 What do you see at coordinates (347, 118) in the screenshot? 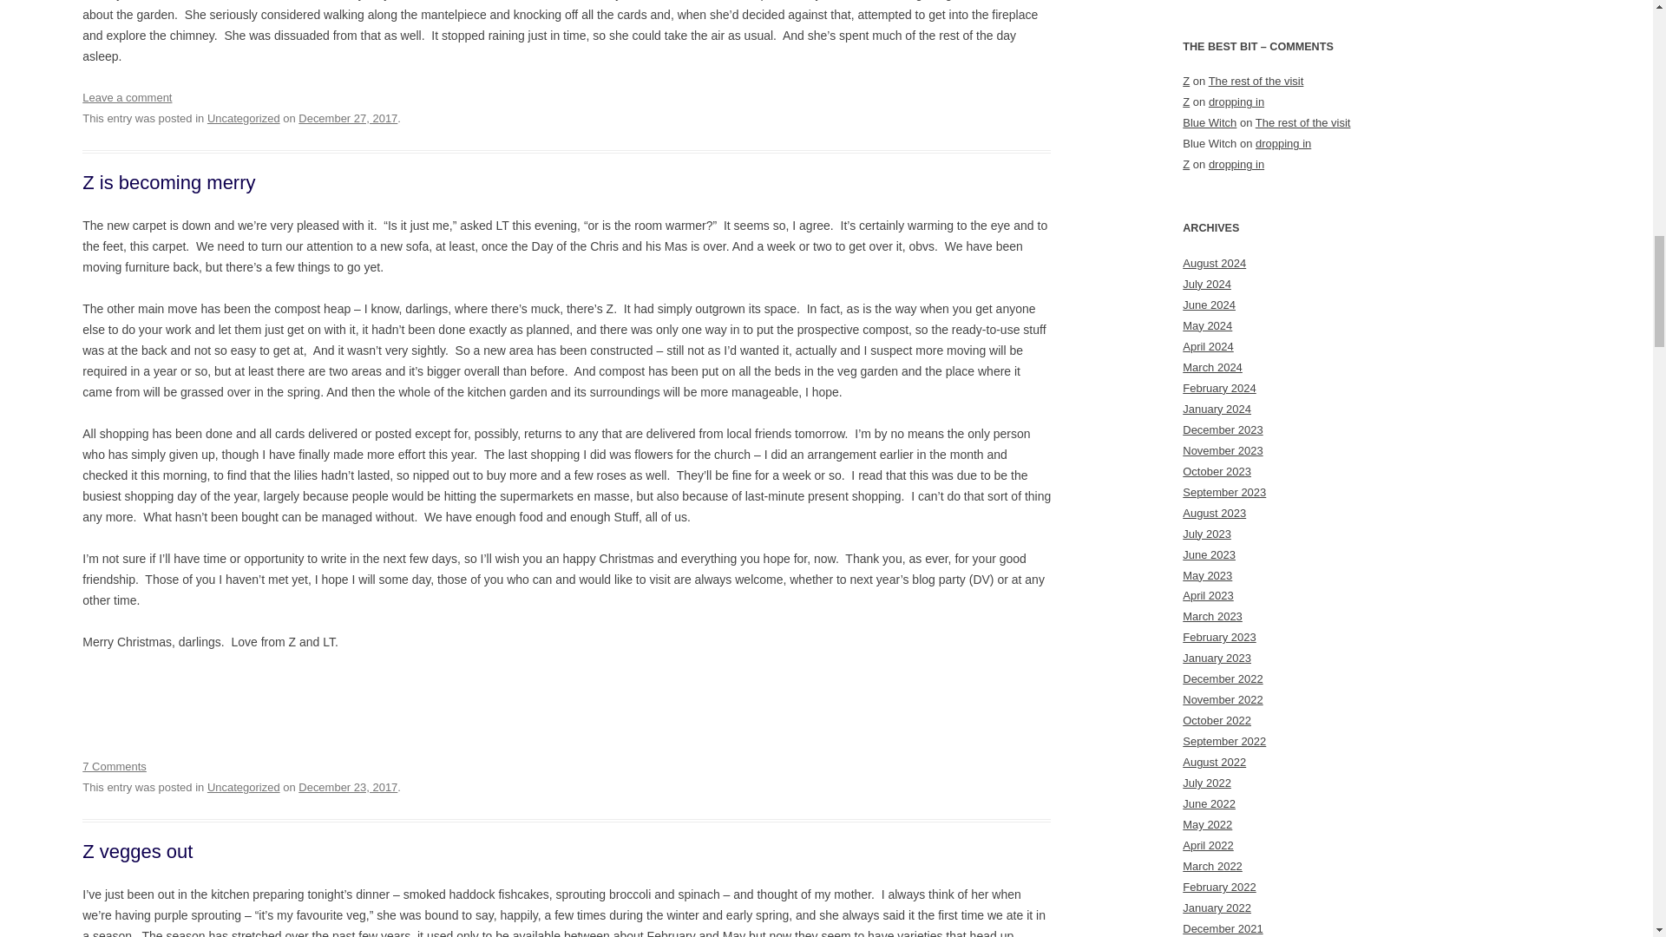
I see `December 27, 2017` at bounding box center [347, 118].